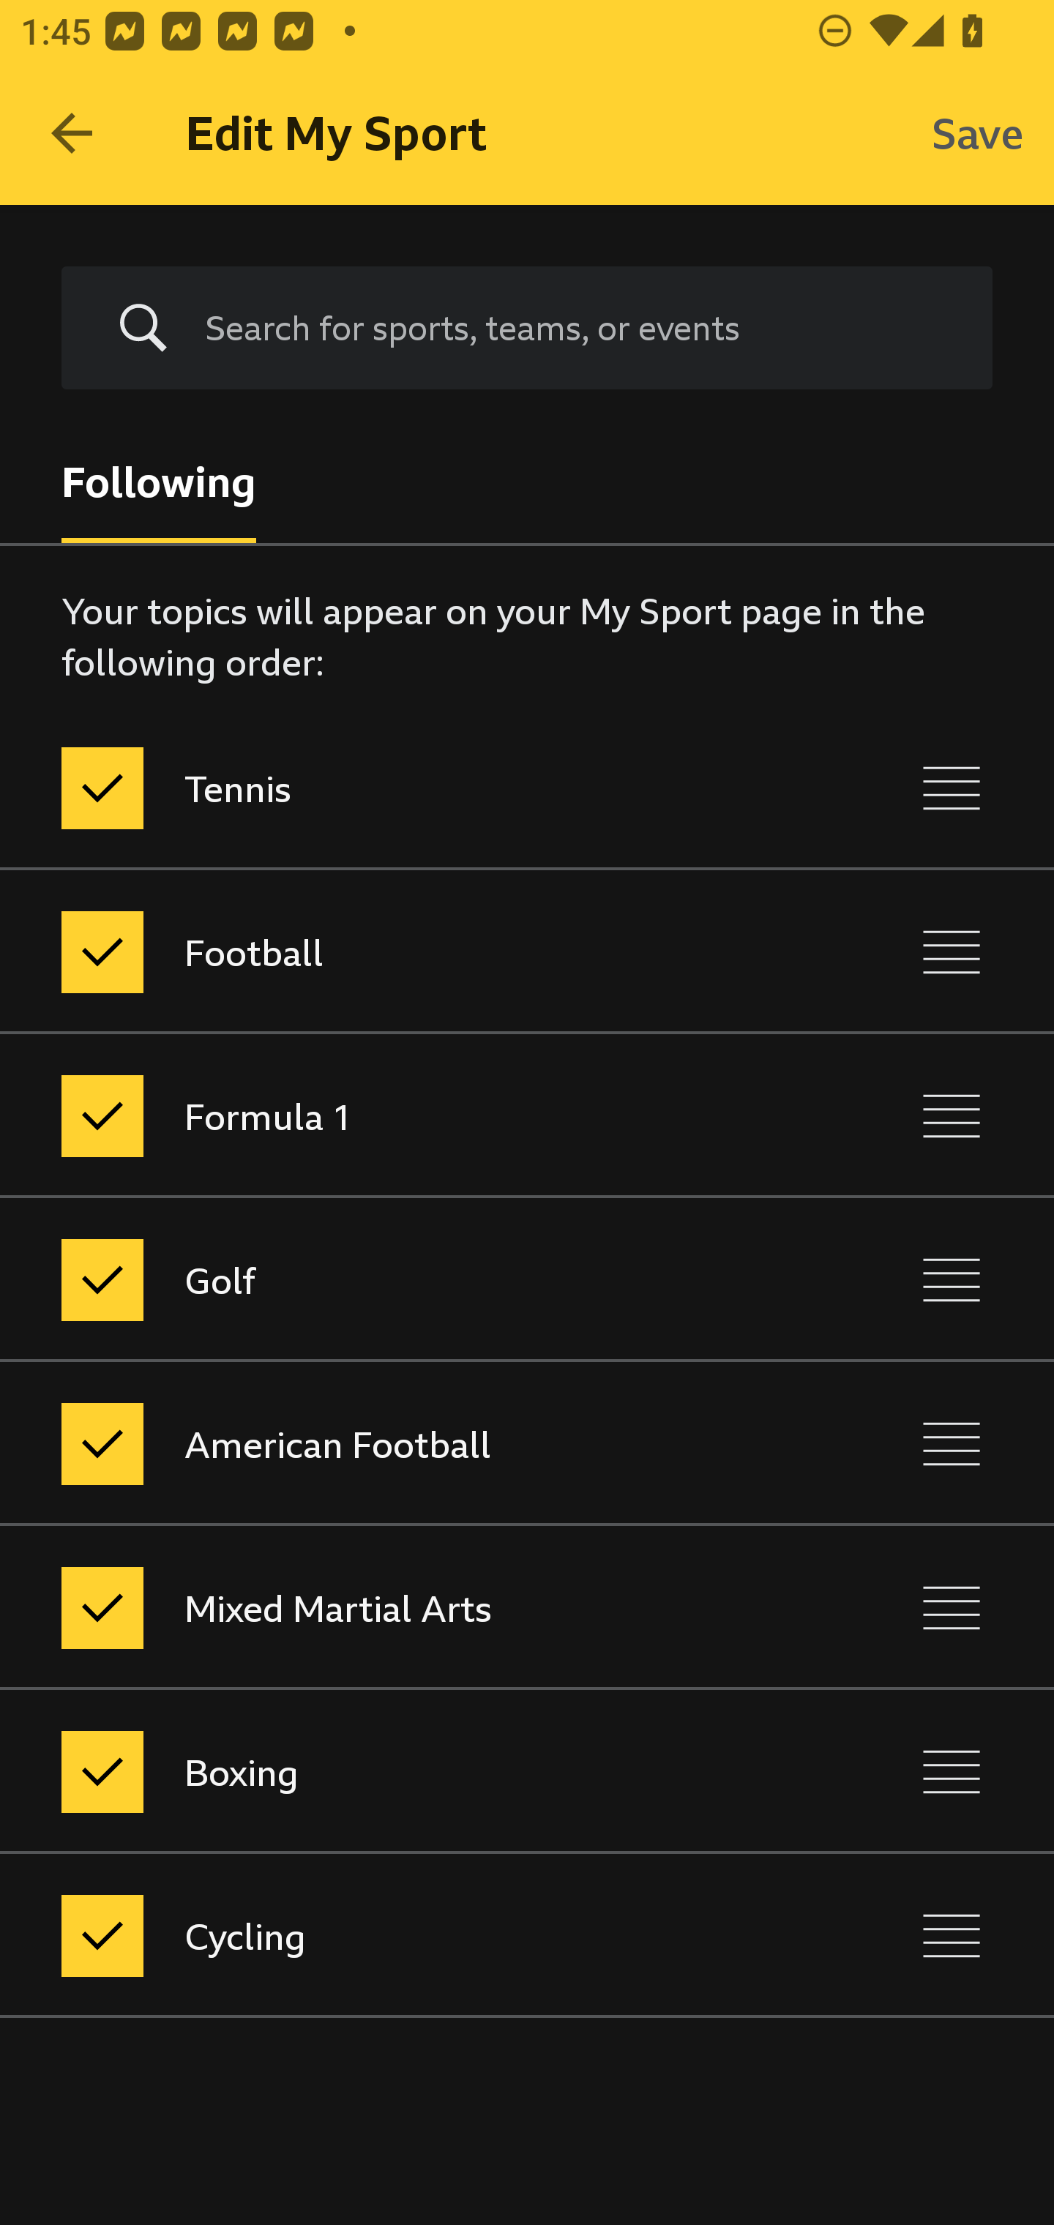 This screenshot has width=1054, height=2225. I want to click on Save, so click(978, 133).